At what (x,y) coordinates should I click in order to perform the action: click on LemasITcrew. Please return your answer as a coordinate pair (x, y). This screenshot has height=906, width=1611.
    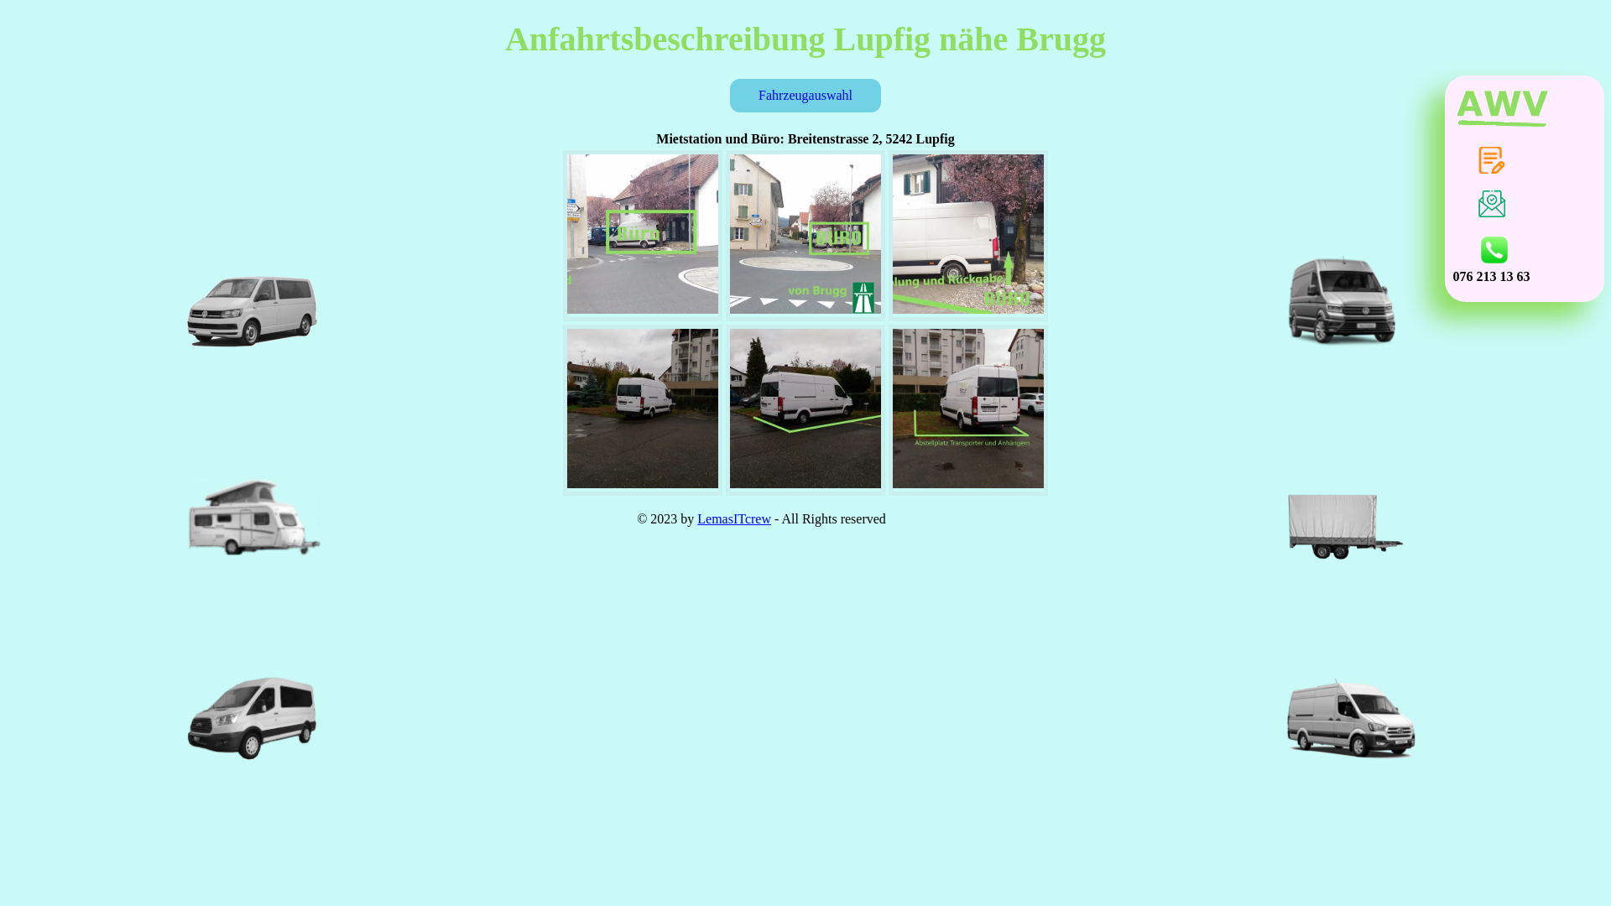
    Looking at the image, I should click on (734, 518).